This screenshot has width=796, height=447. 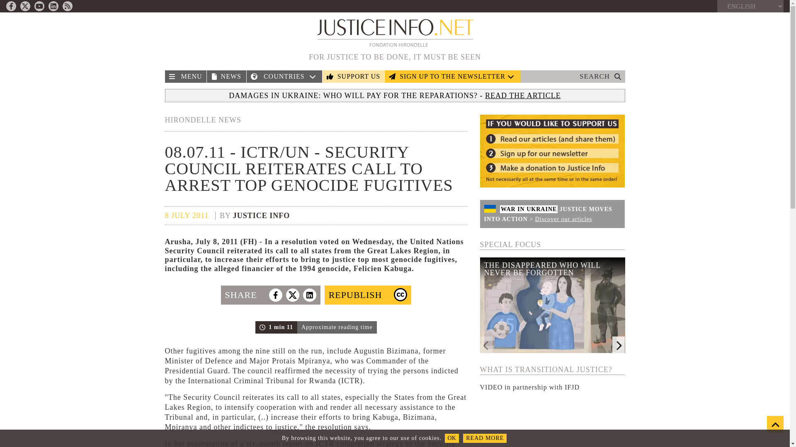 What do you see at coordinates (39, 6) in the screenshot?
I see `Youtube` at bounding box center [39, 6].